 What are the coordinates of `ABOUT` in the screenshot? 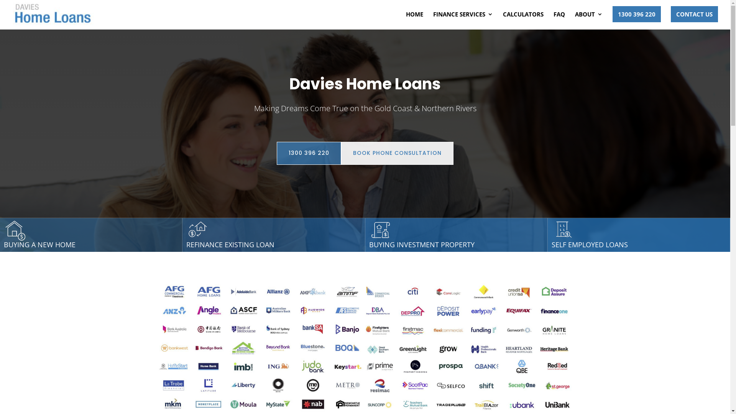 It's located at (589, 21).